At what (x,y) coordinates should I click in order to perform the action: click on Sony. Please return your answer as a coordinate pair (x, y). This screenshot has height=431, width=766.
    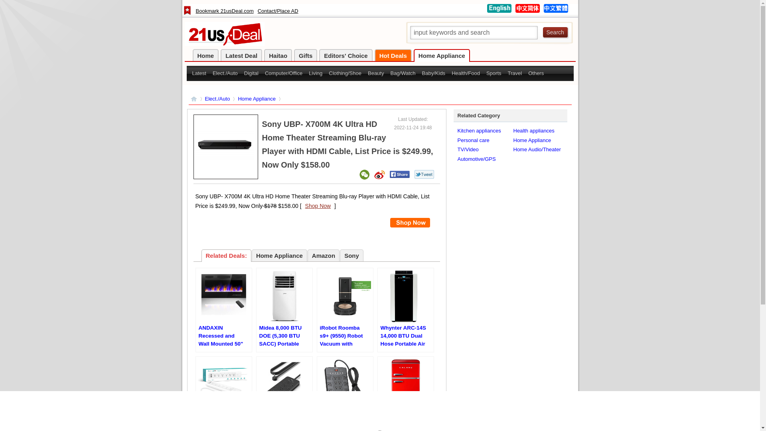
    Looking at the image, I should click on (352, 255).